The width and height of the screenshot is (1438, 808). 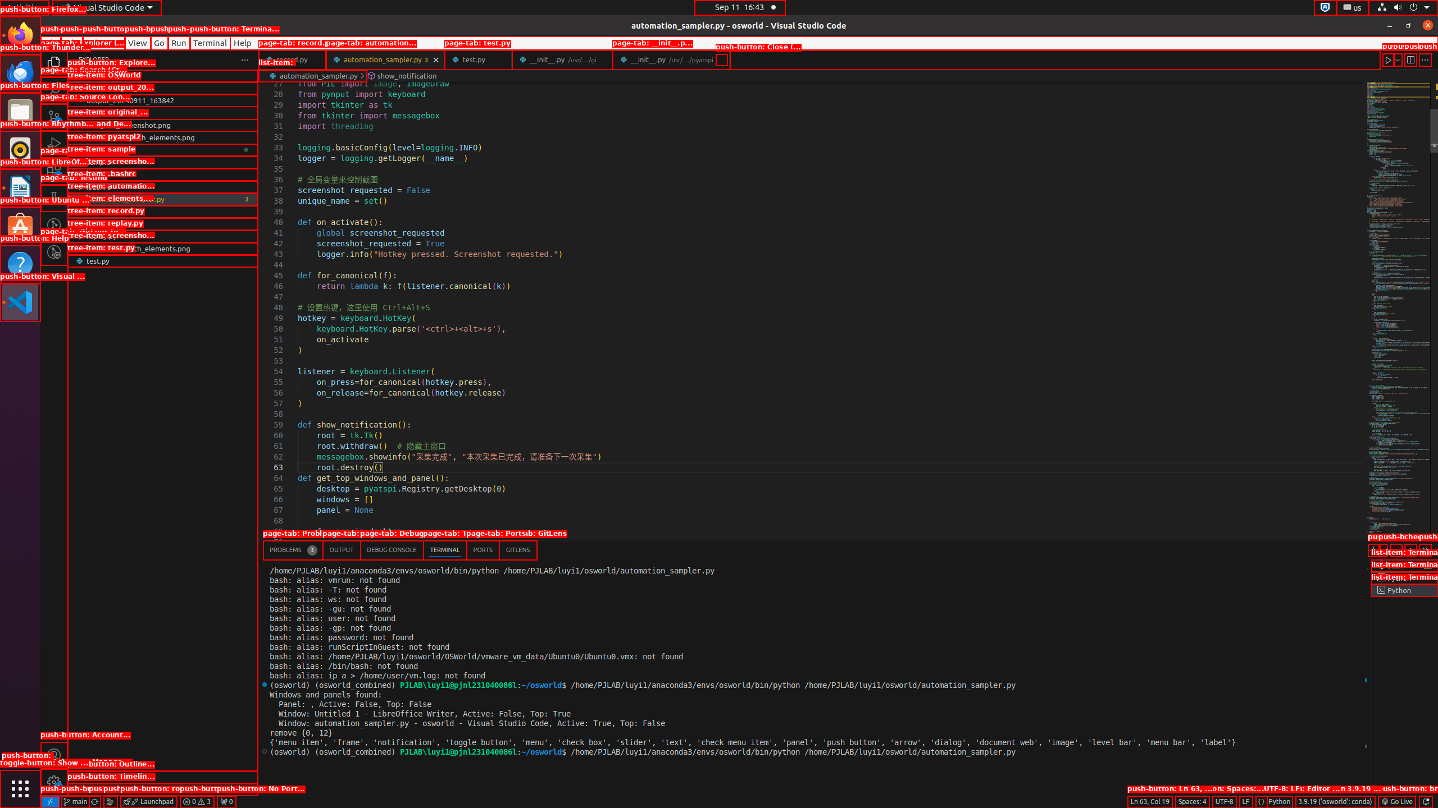 I want to click on Testing, so click(x=54, y=198).